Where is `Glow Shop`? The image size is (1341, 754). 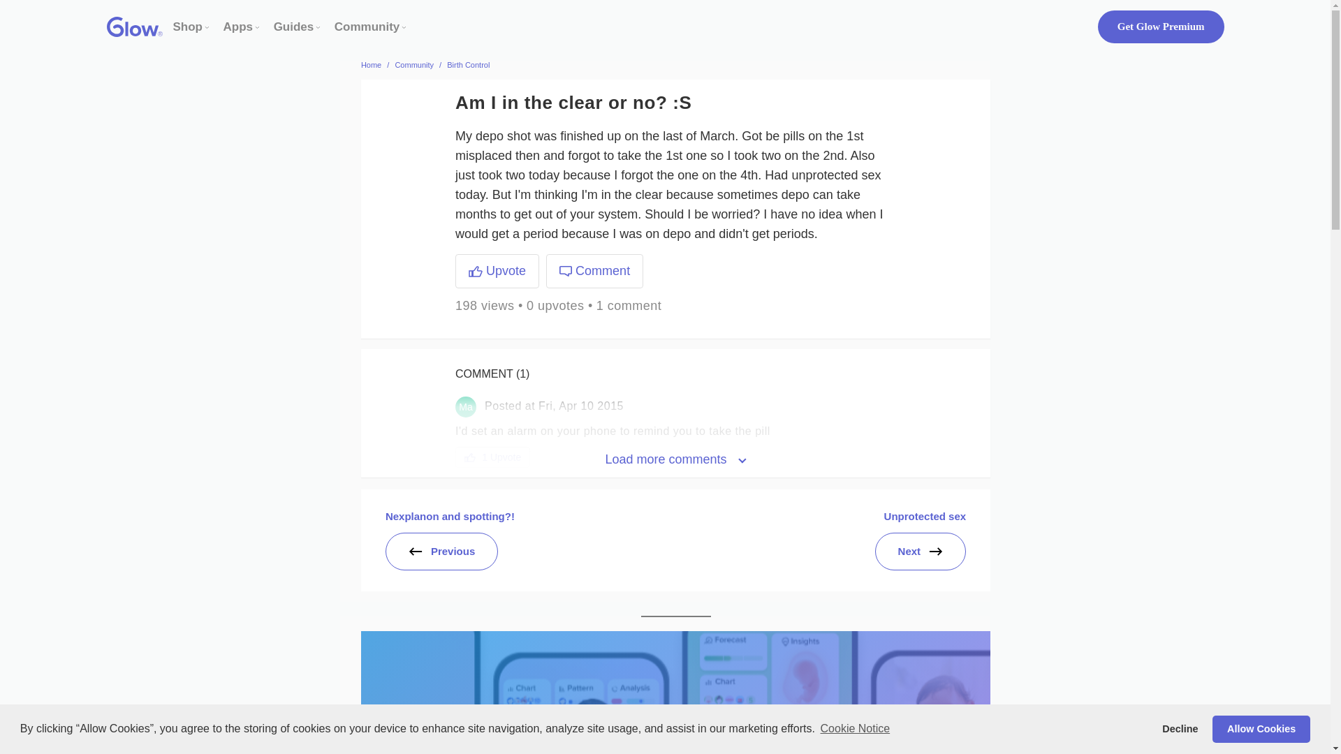 Glow Shop is located at coordinates (188, 27).